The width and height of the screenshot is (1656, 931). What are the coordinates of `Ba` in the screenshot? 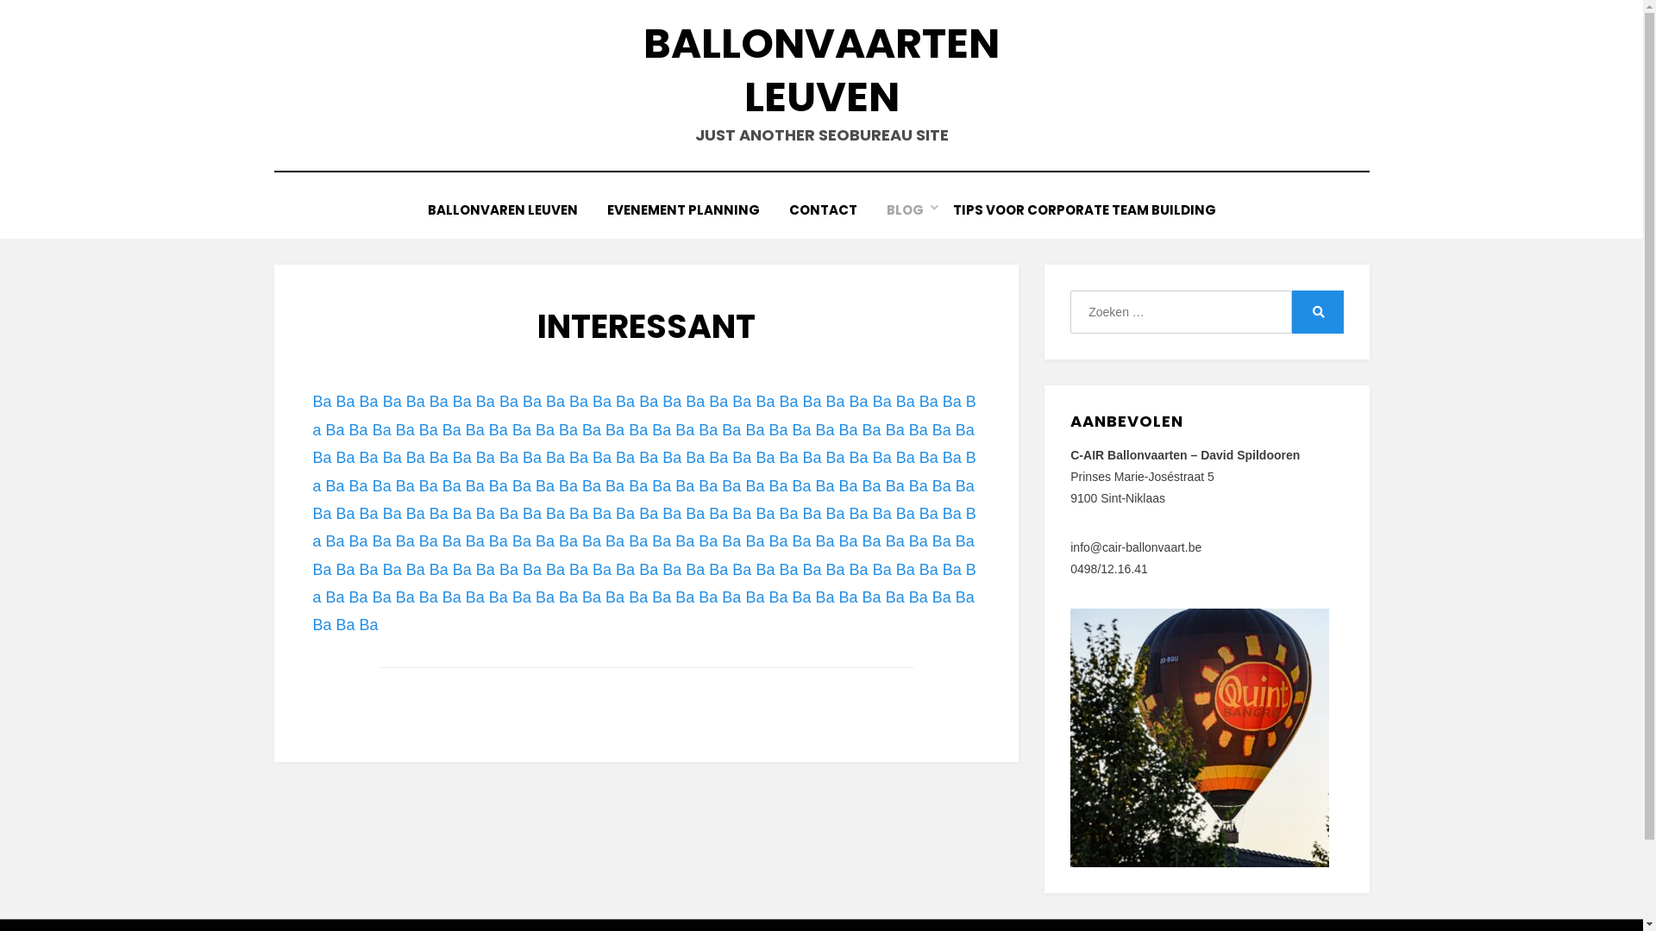 It's located at (499, 541).